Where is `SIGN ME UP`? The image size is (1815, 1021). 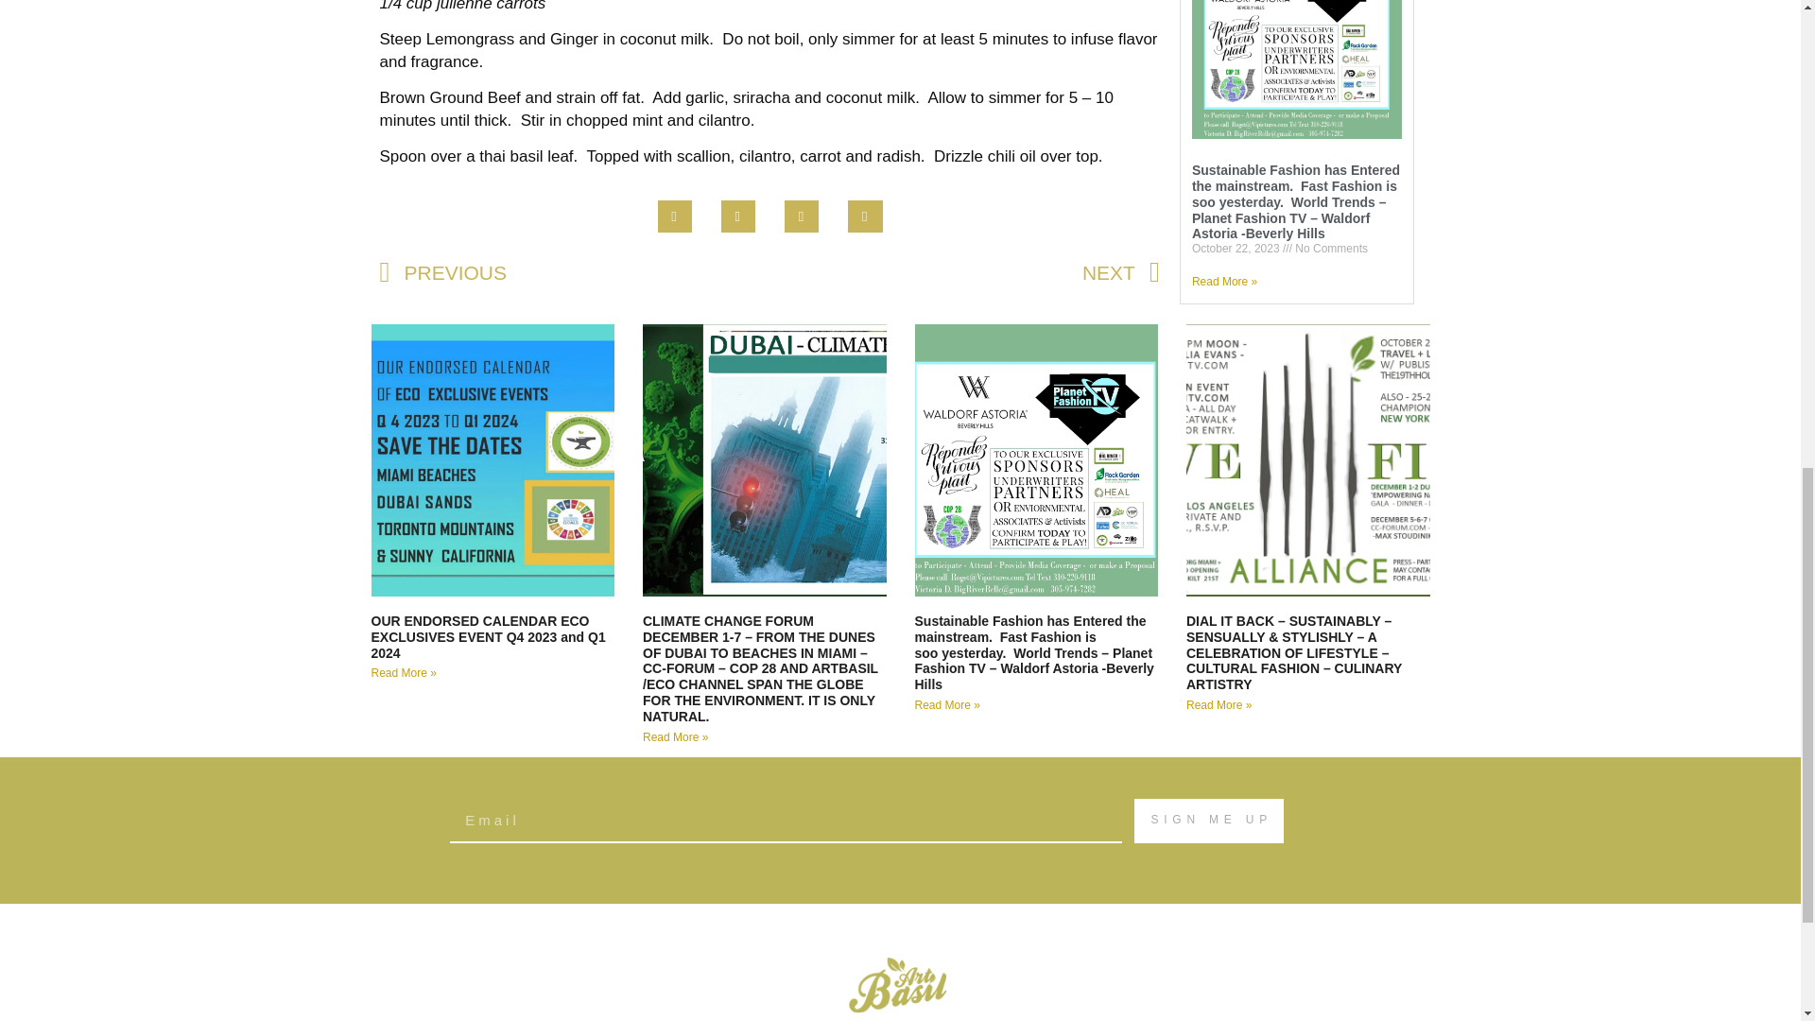
SIGN ME UP is located at coordinates (1208, 821).